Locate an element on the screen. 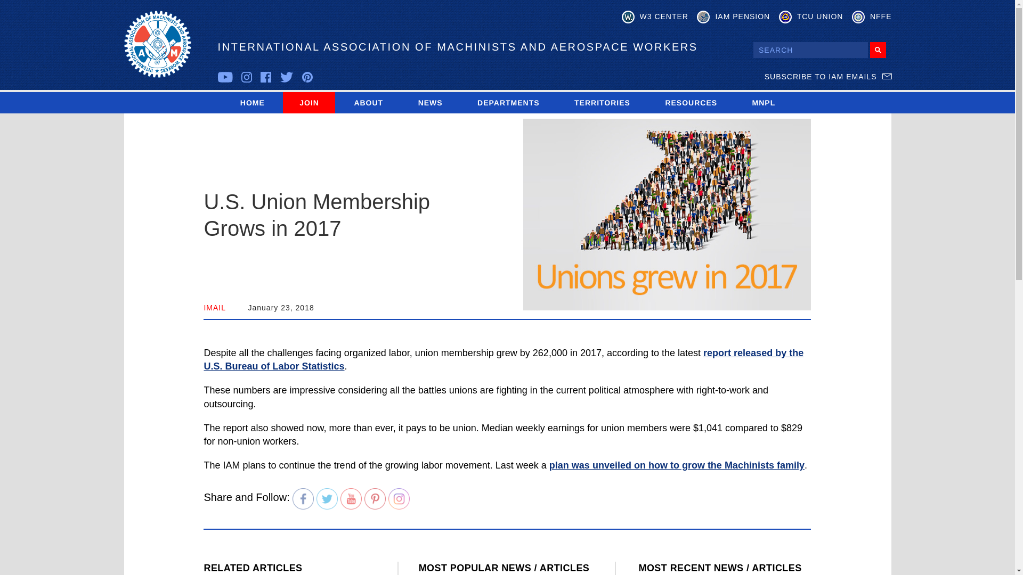 The image size is (1023, 575). Twitter is located at coordinates (327, 498).